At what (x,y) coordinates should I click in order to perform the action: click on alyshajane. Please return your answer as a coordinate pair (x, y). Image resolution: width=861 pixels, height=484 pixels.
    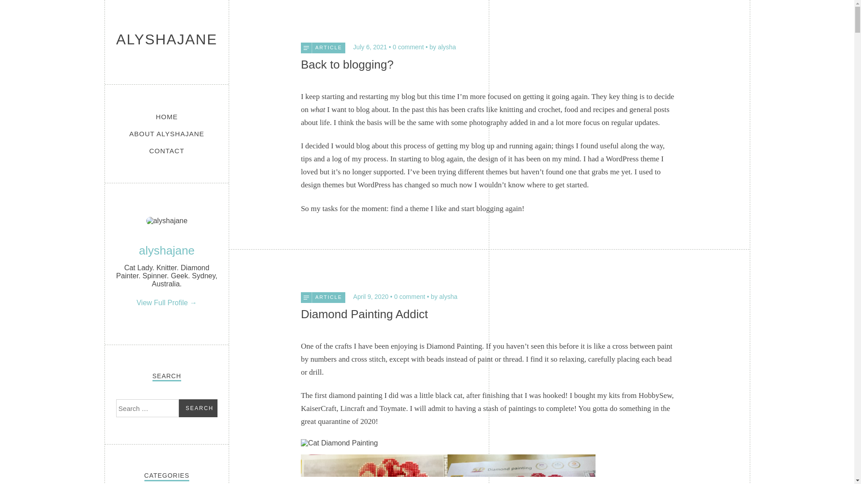
    Looking at the image, I should click on (166, 250).